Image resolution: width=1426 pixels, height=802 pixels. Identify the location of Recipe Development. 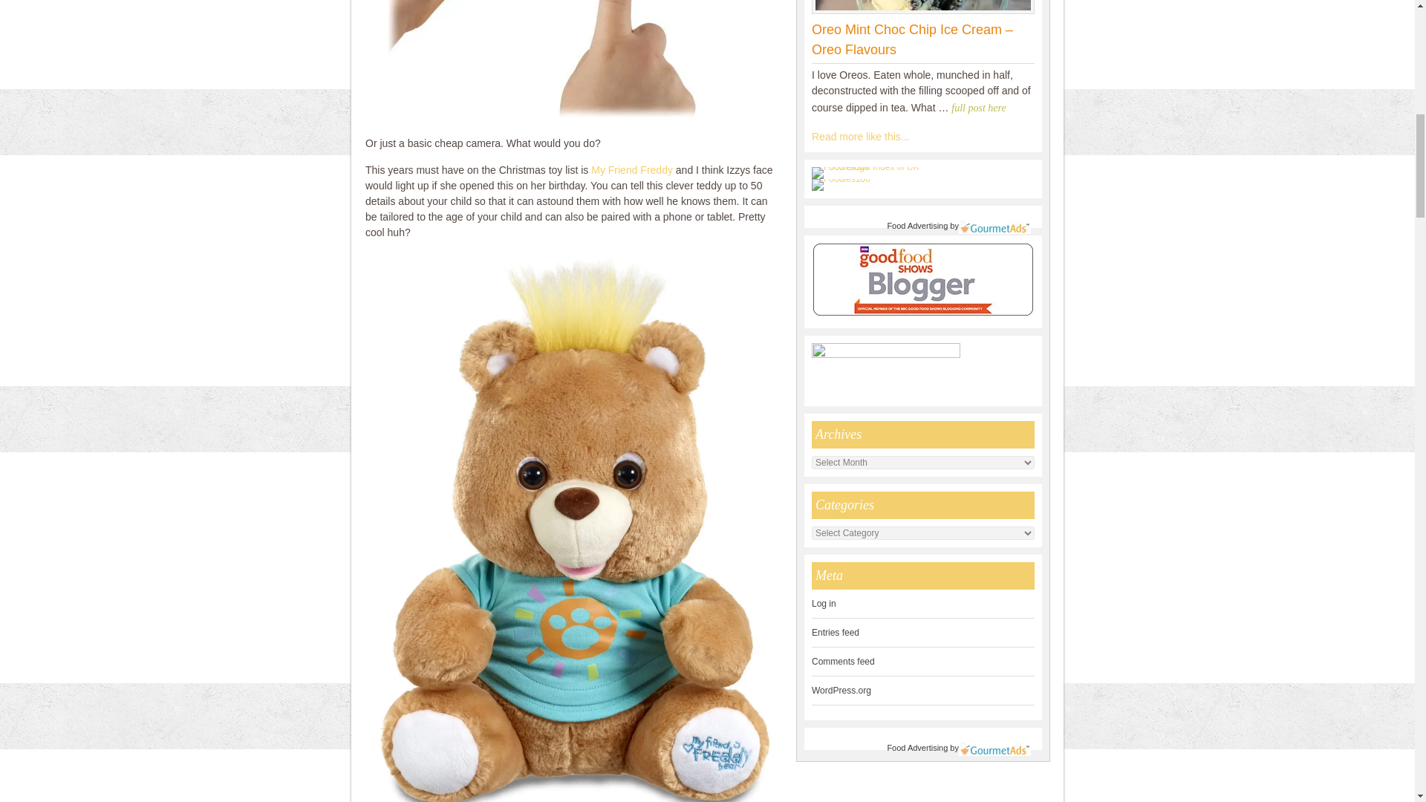
(860, 137).